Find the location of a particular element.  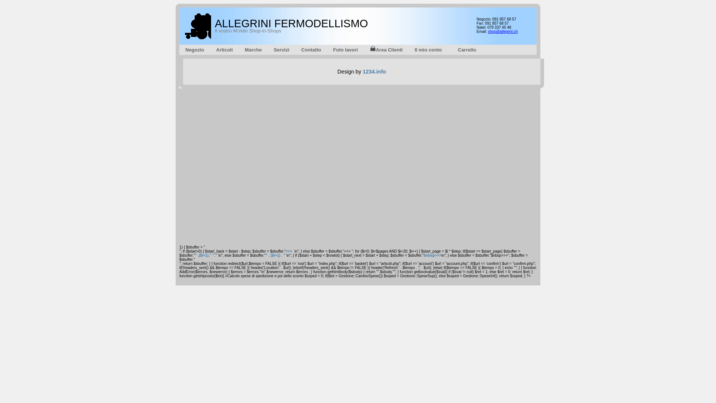

Negozio is located at coordinates (195, 50).